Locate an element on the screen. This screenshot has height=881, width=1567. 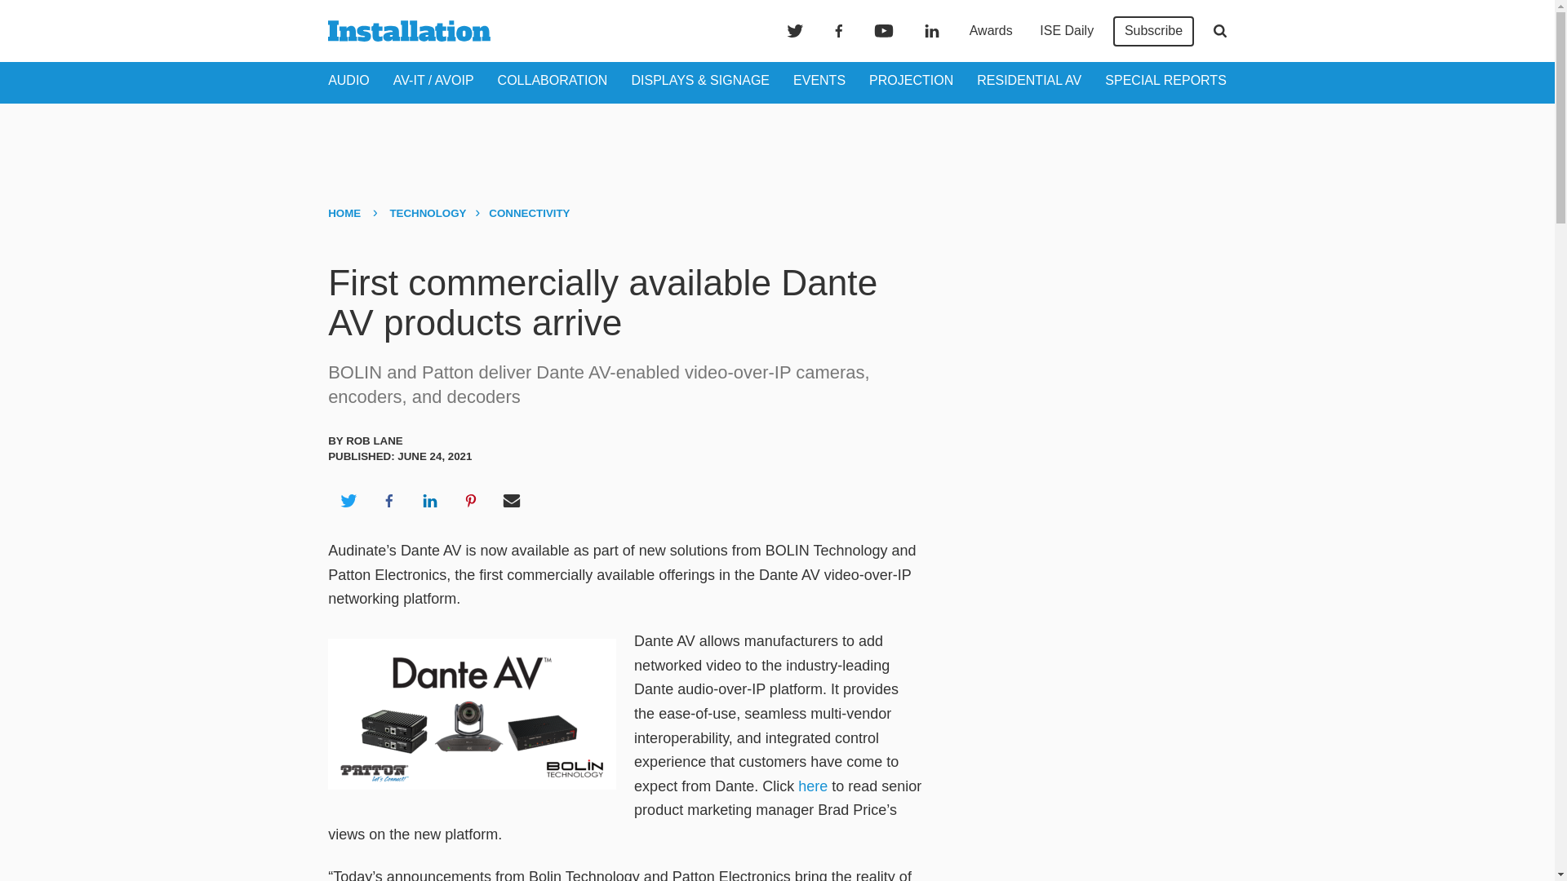
ISE Daily is located at coordinates (1066, 31).